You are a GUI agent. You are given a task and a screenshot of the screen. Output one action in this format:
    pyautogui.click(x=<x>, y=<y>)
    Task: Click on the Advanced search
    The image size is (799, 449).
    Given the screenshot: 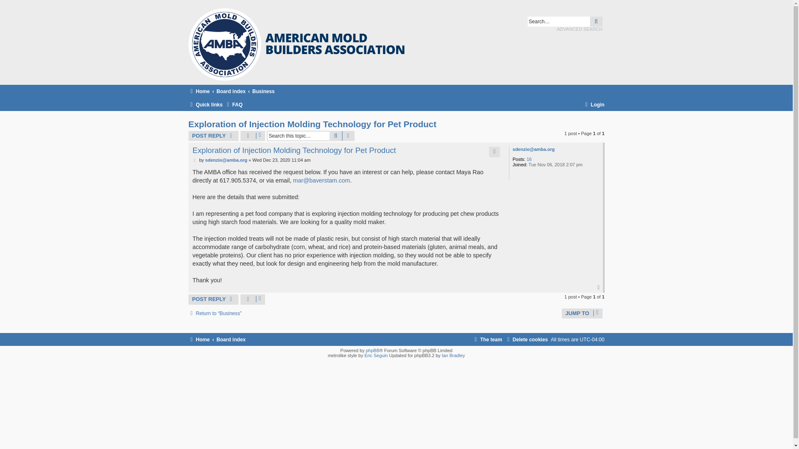 What is the action you would take?
    pyautogui.click(x=348, y=136)
    